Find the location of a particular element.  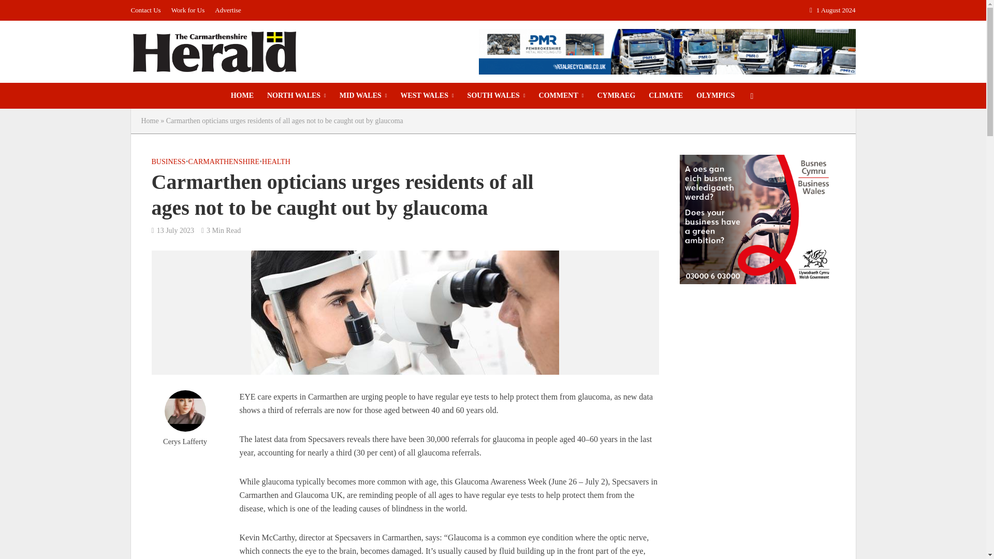

HOME is located at coordinates (242, 95).